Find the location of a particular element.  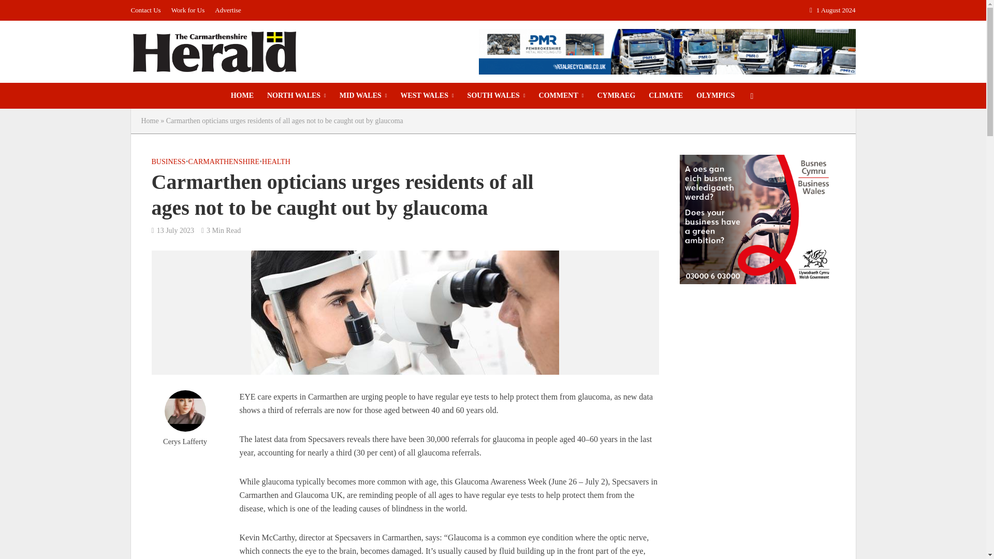

HOME is located at coordinates (242, 95).